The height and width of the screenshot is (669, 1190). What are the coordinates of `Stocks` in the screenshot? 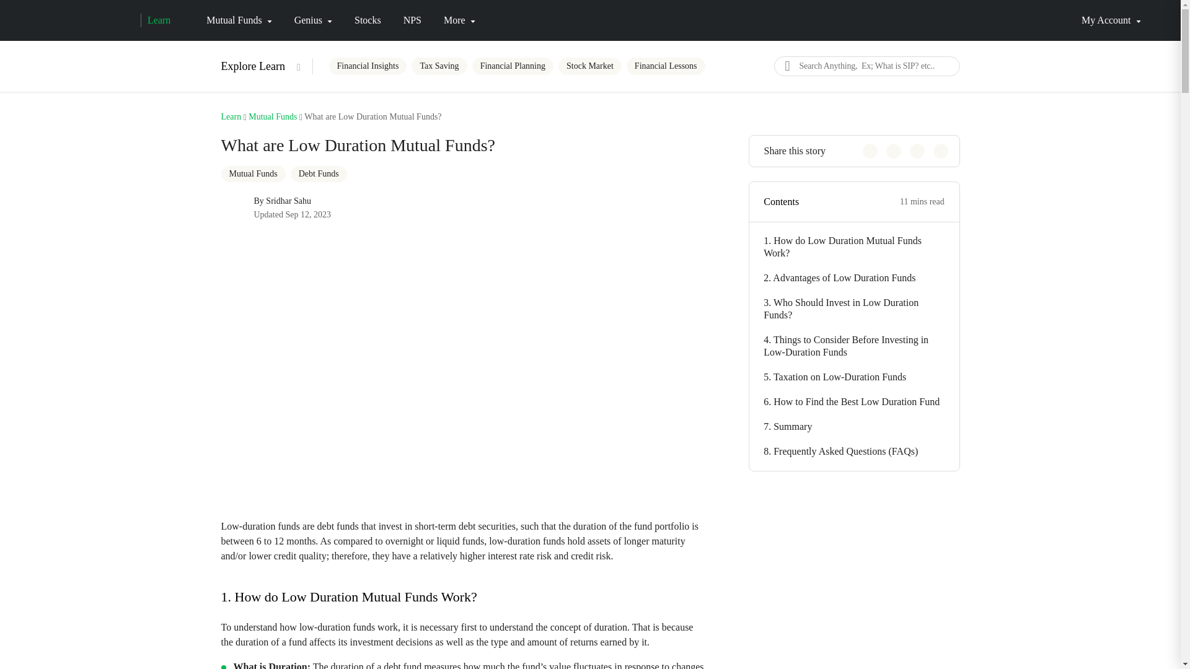 It's located at (368, 20).